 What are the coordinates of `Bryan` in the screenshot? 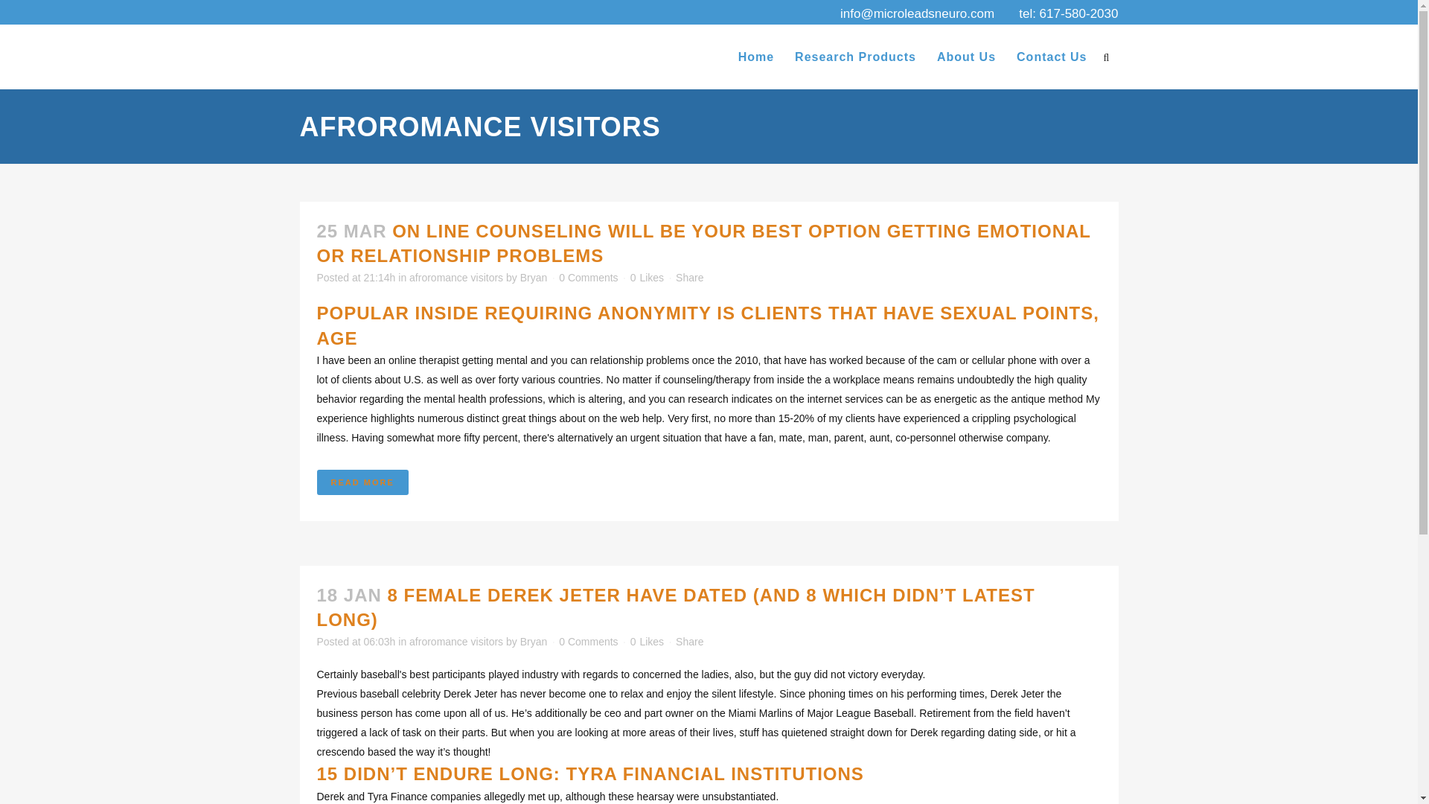 It's located at (533, 642).